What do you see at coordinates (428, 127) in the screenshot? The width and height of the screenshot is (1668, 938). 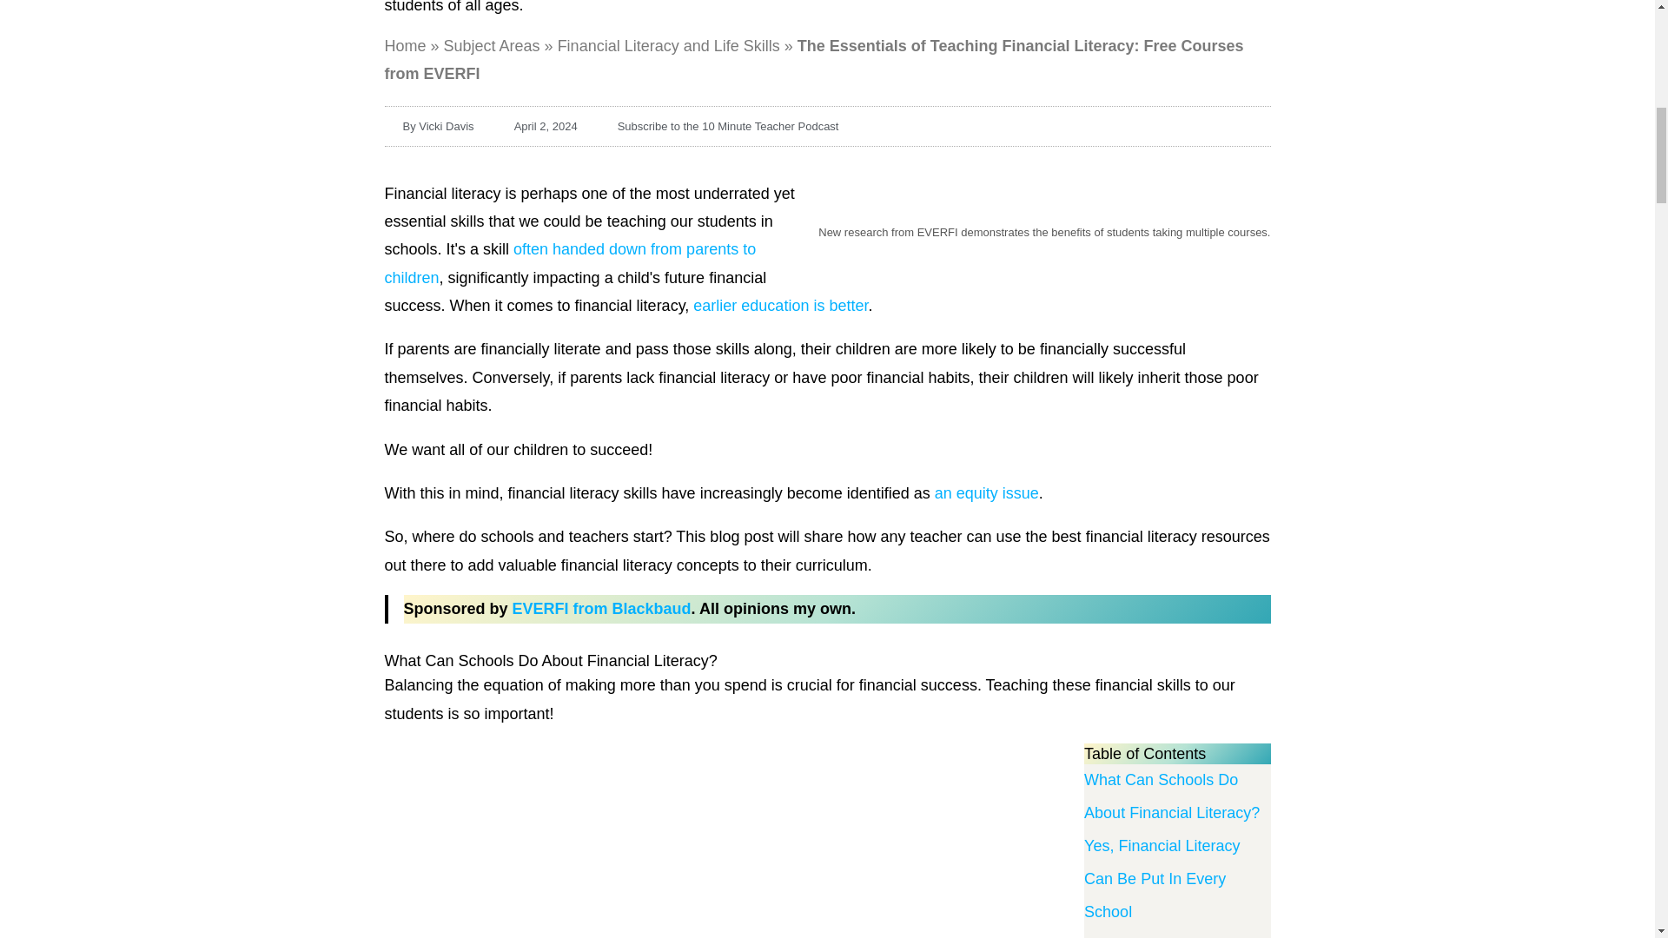 I see `By Vicki Davis` at bounding box center [428, 127].